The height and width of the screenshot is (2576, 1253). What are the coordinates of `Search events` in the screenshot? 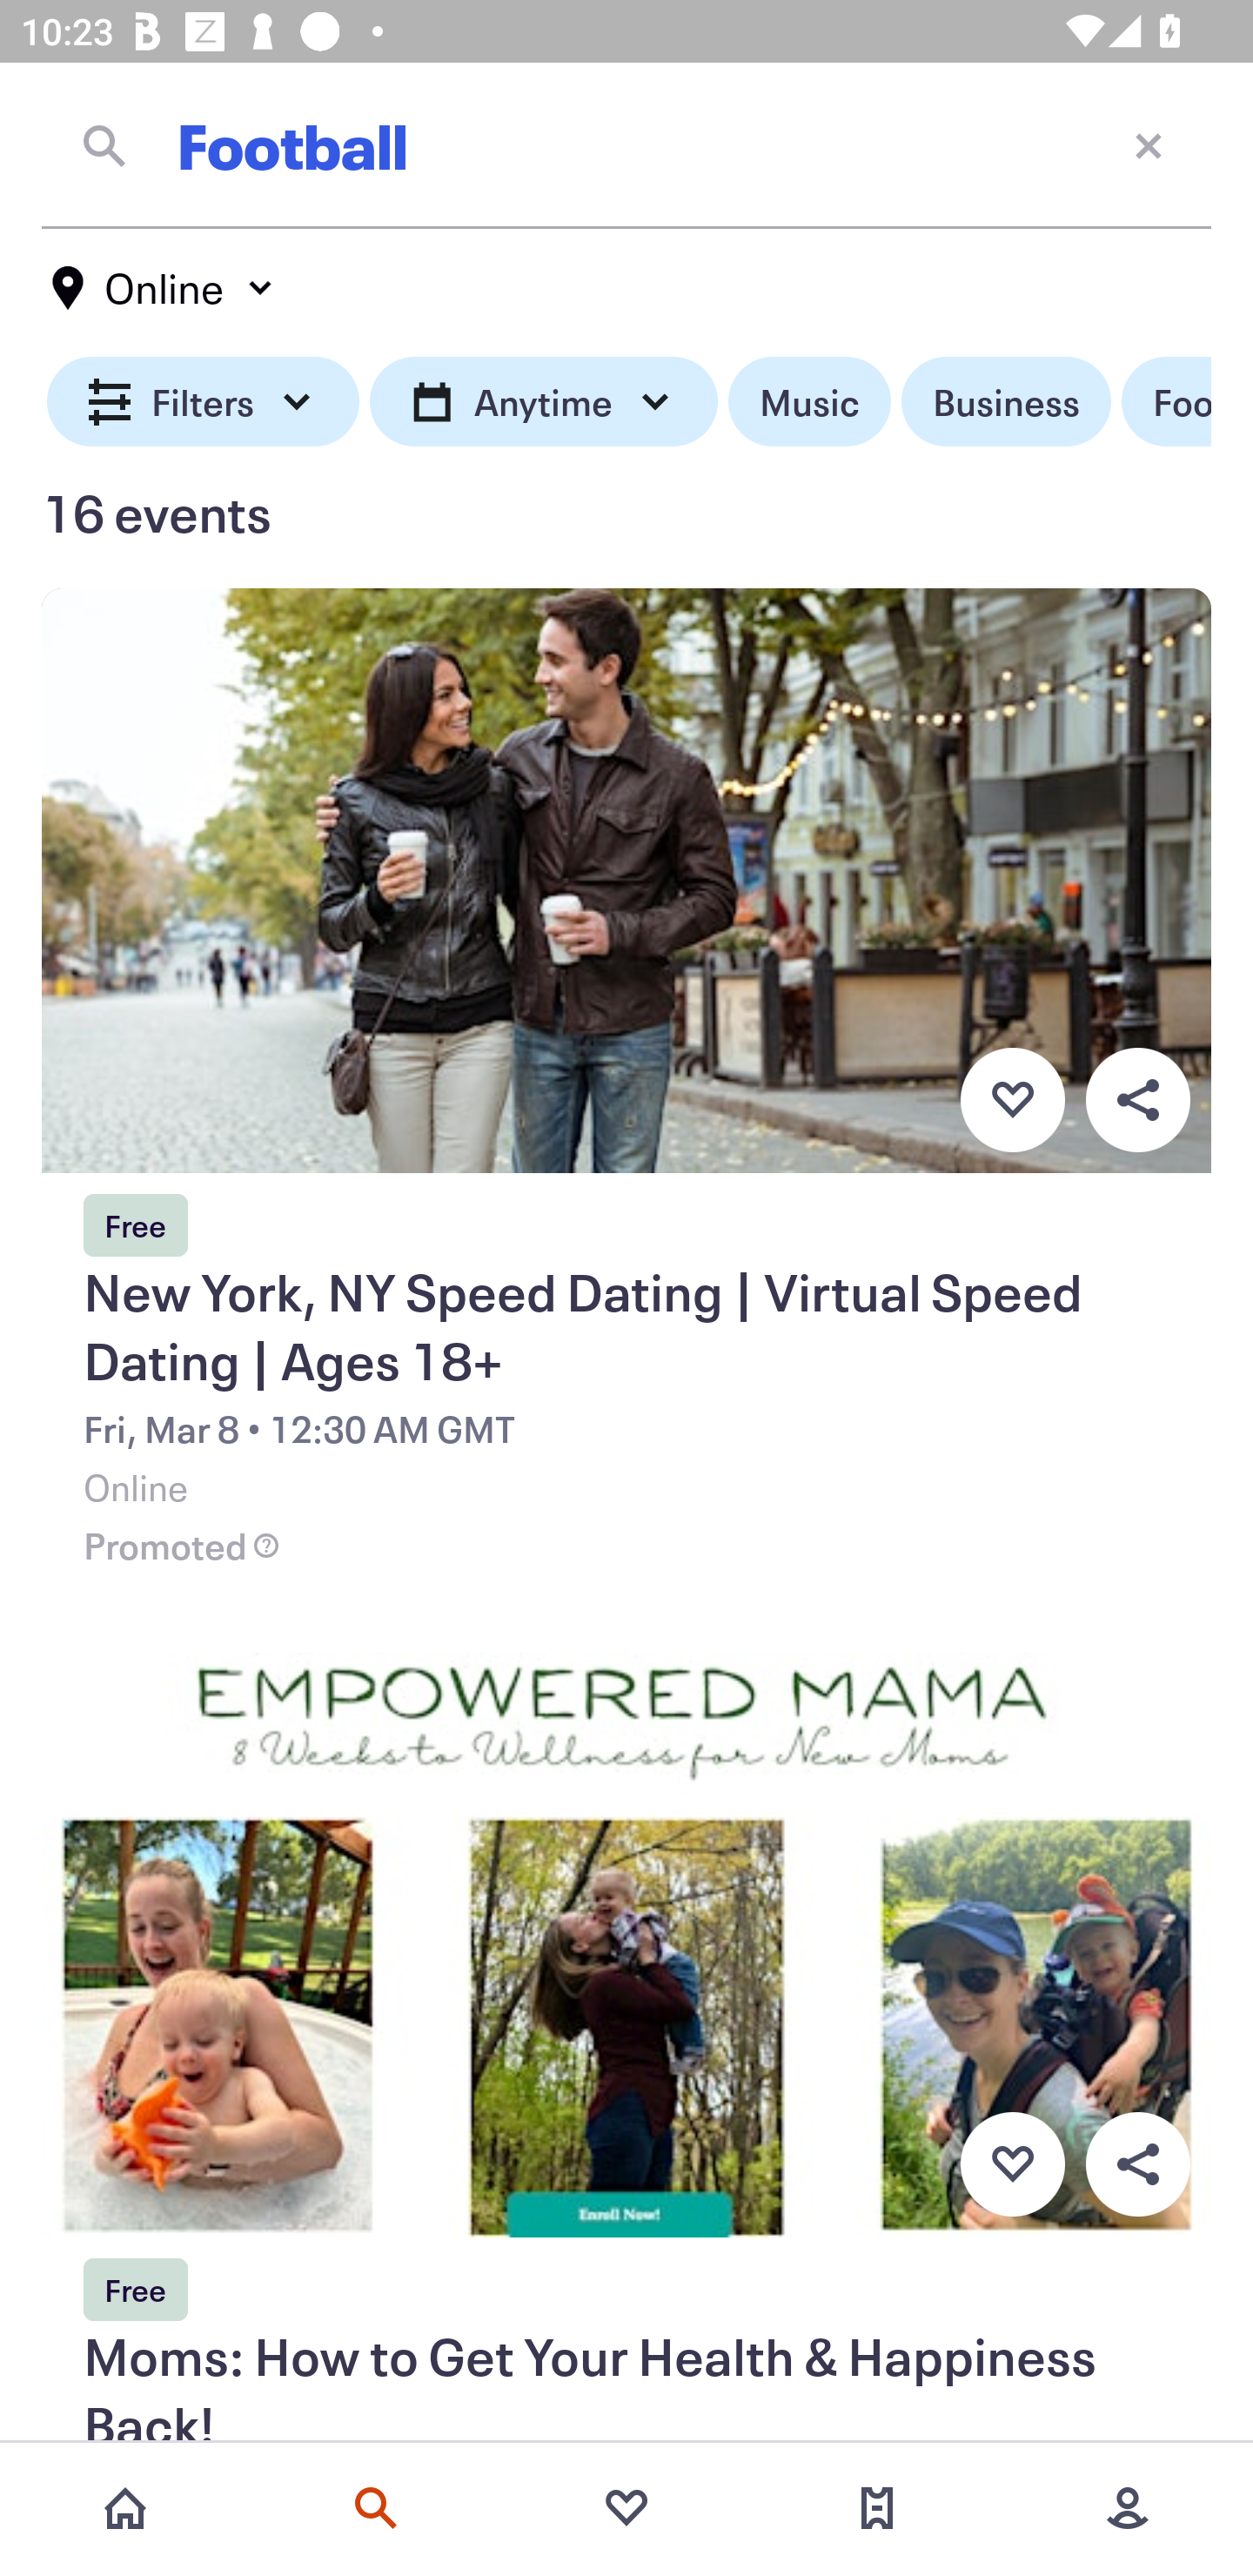 It's located at (376, 2508).